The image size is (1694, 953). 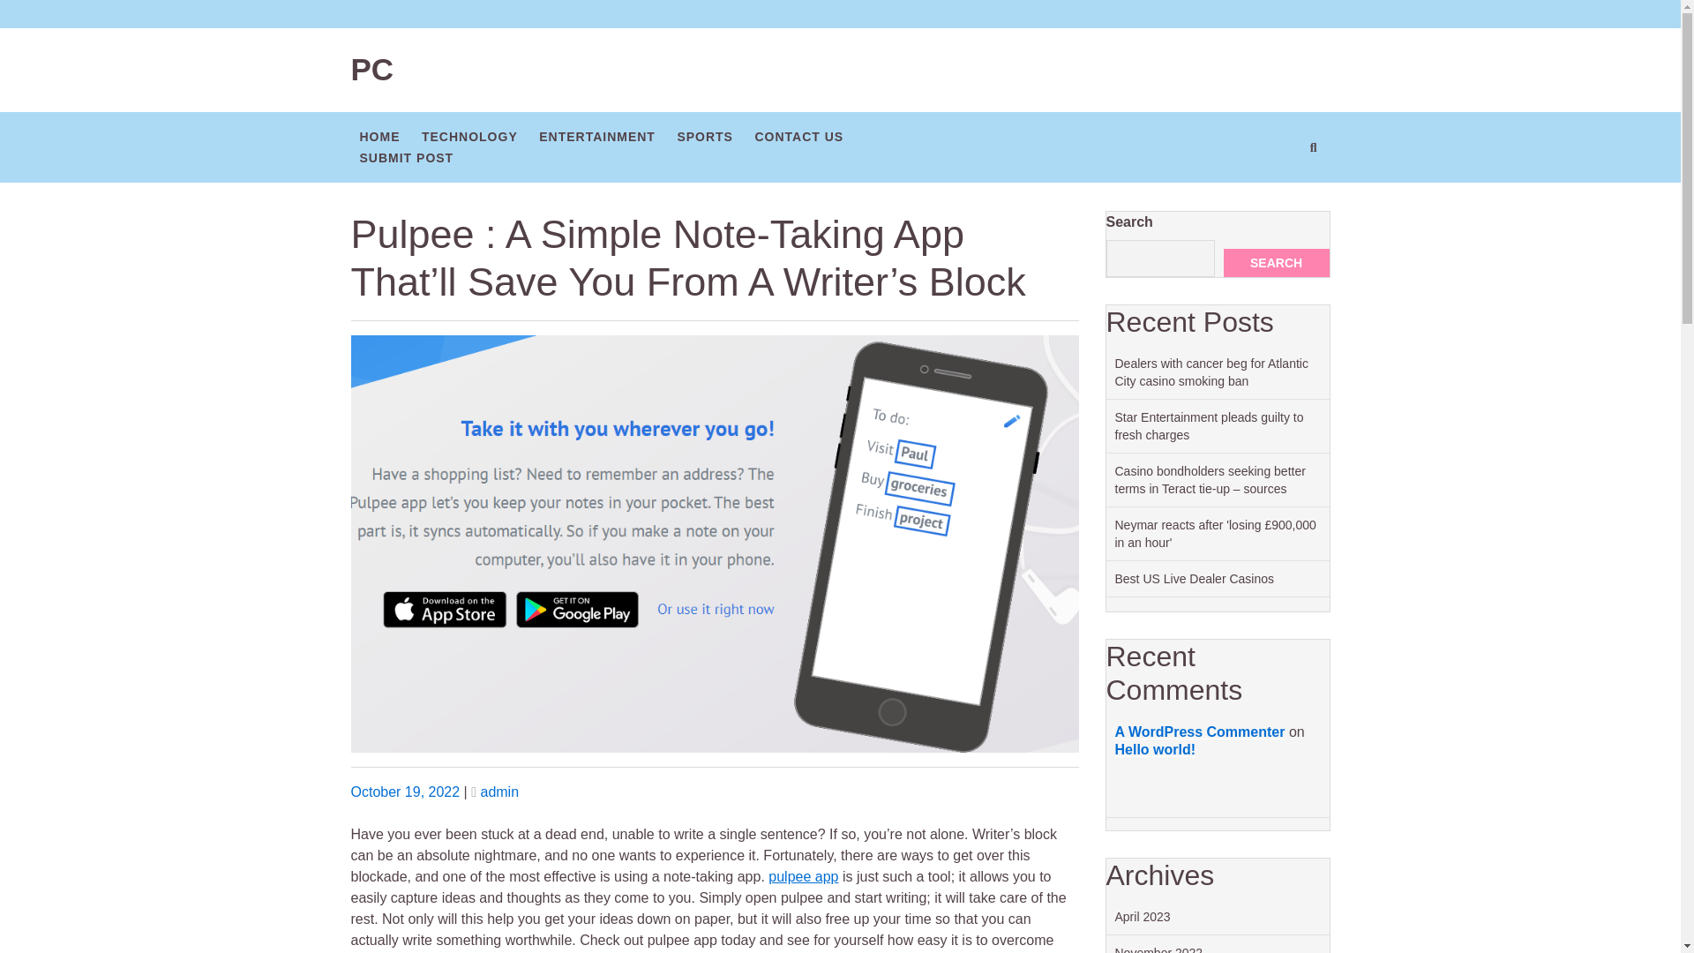 What do you see at coordinates (704, 136) in the screenshot?
I see `SPORTS` at bounding box center [704, 136].